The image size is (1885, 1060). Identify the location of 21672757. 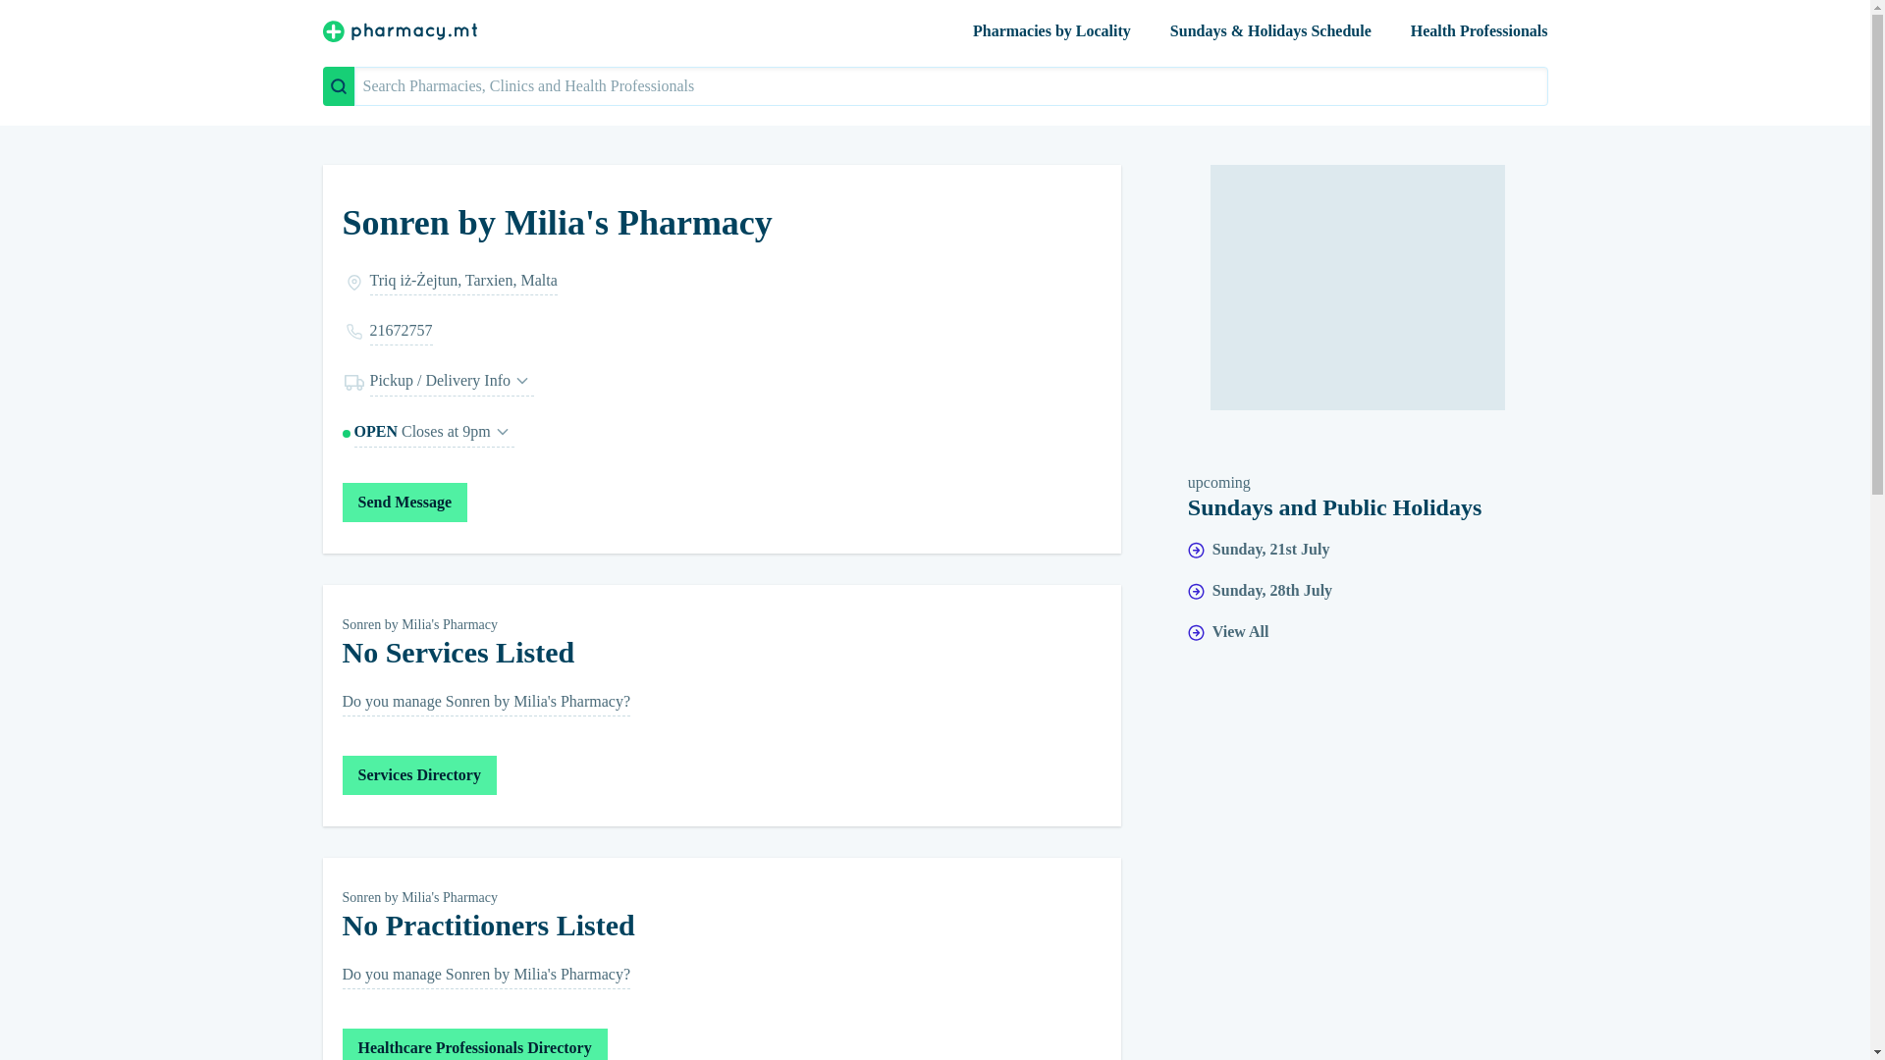
(721, 332).